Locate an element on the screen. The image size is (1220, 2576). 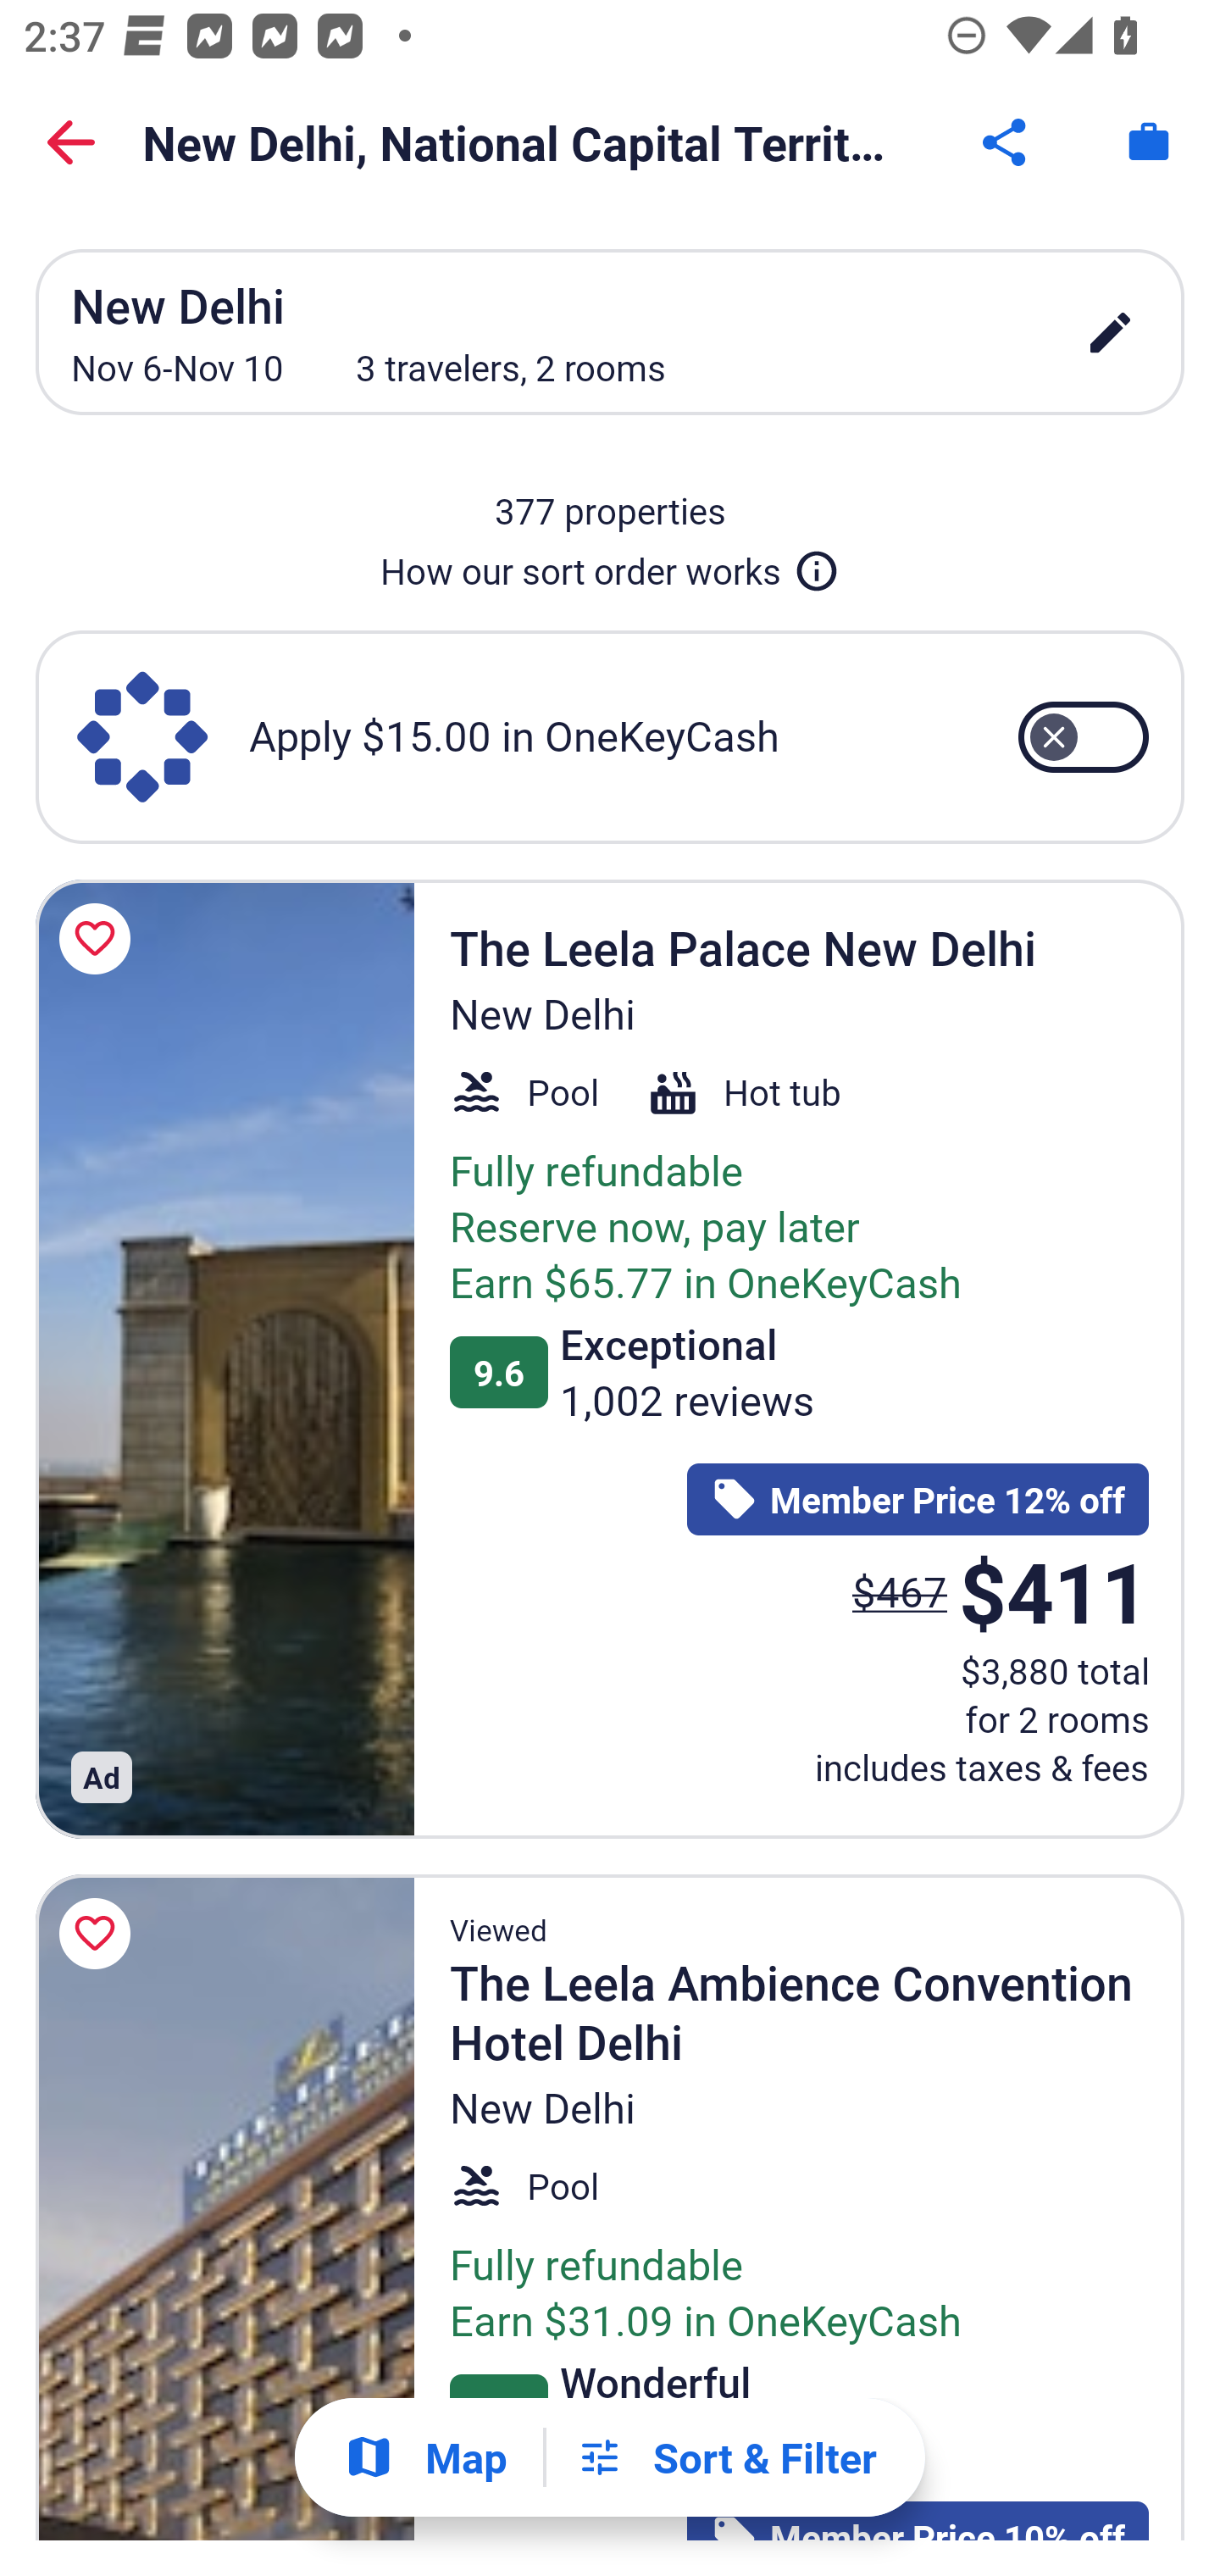
Trips. Button is located at coordinates (1149, 142).